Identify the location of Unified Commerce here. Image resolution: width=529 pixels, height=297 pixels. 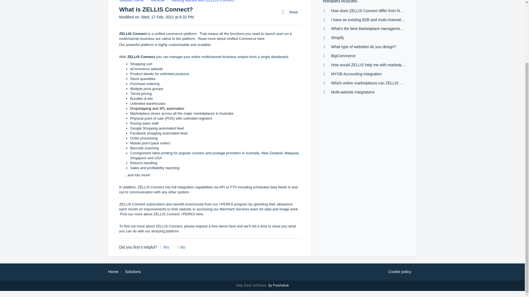
(246, 38).